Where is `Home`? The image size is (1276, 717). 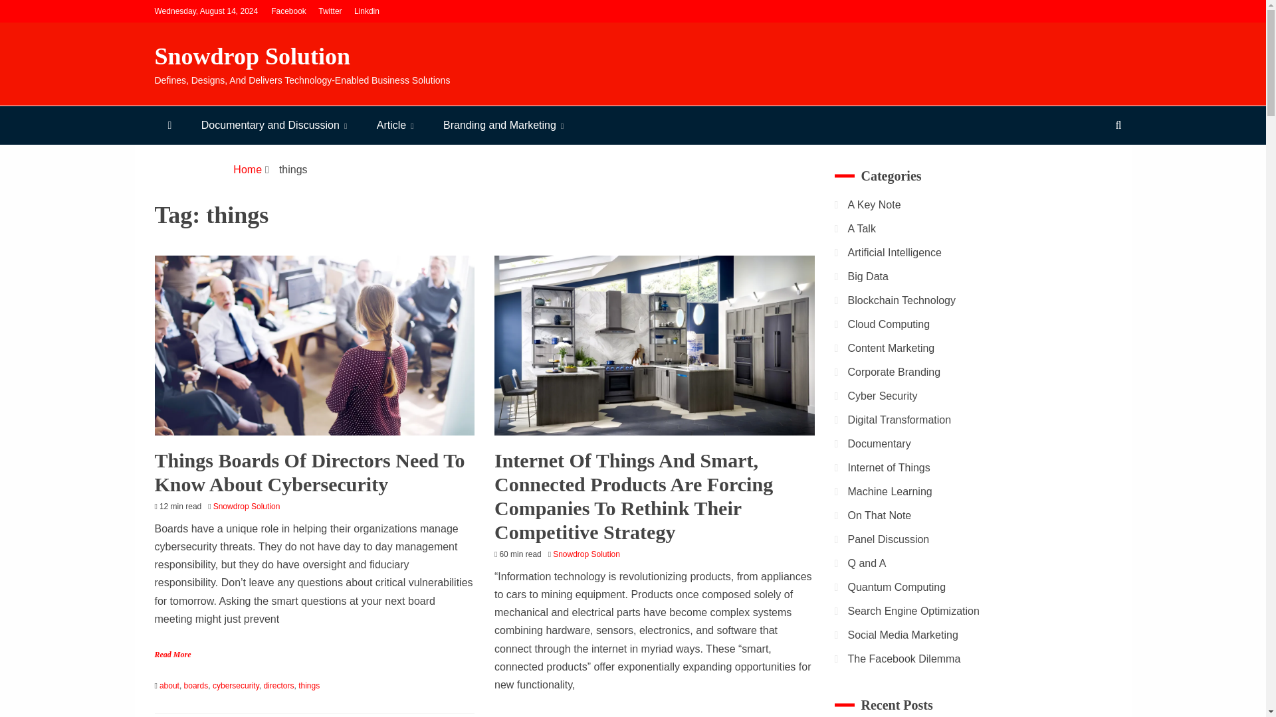 Home is located at coordinates (247, 169).